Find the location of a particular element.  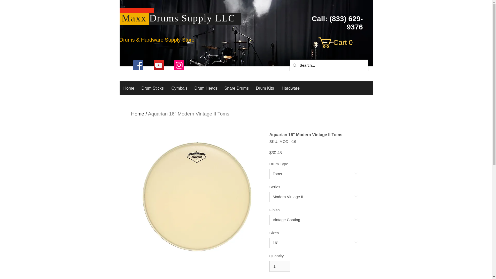

Toms is located at coordinates (337, 42).